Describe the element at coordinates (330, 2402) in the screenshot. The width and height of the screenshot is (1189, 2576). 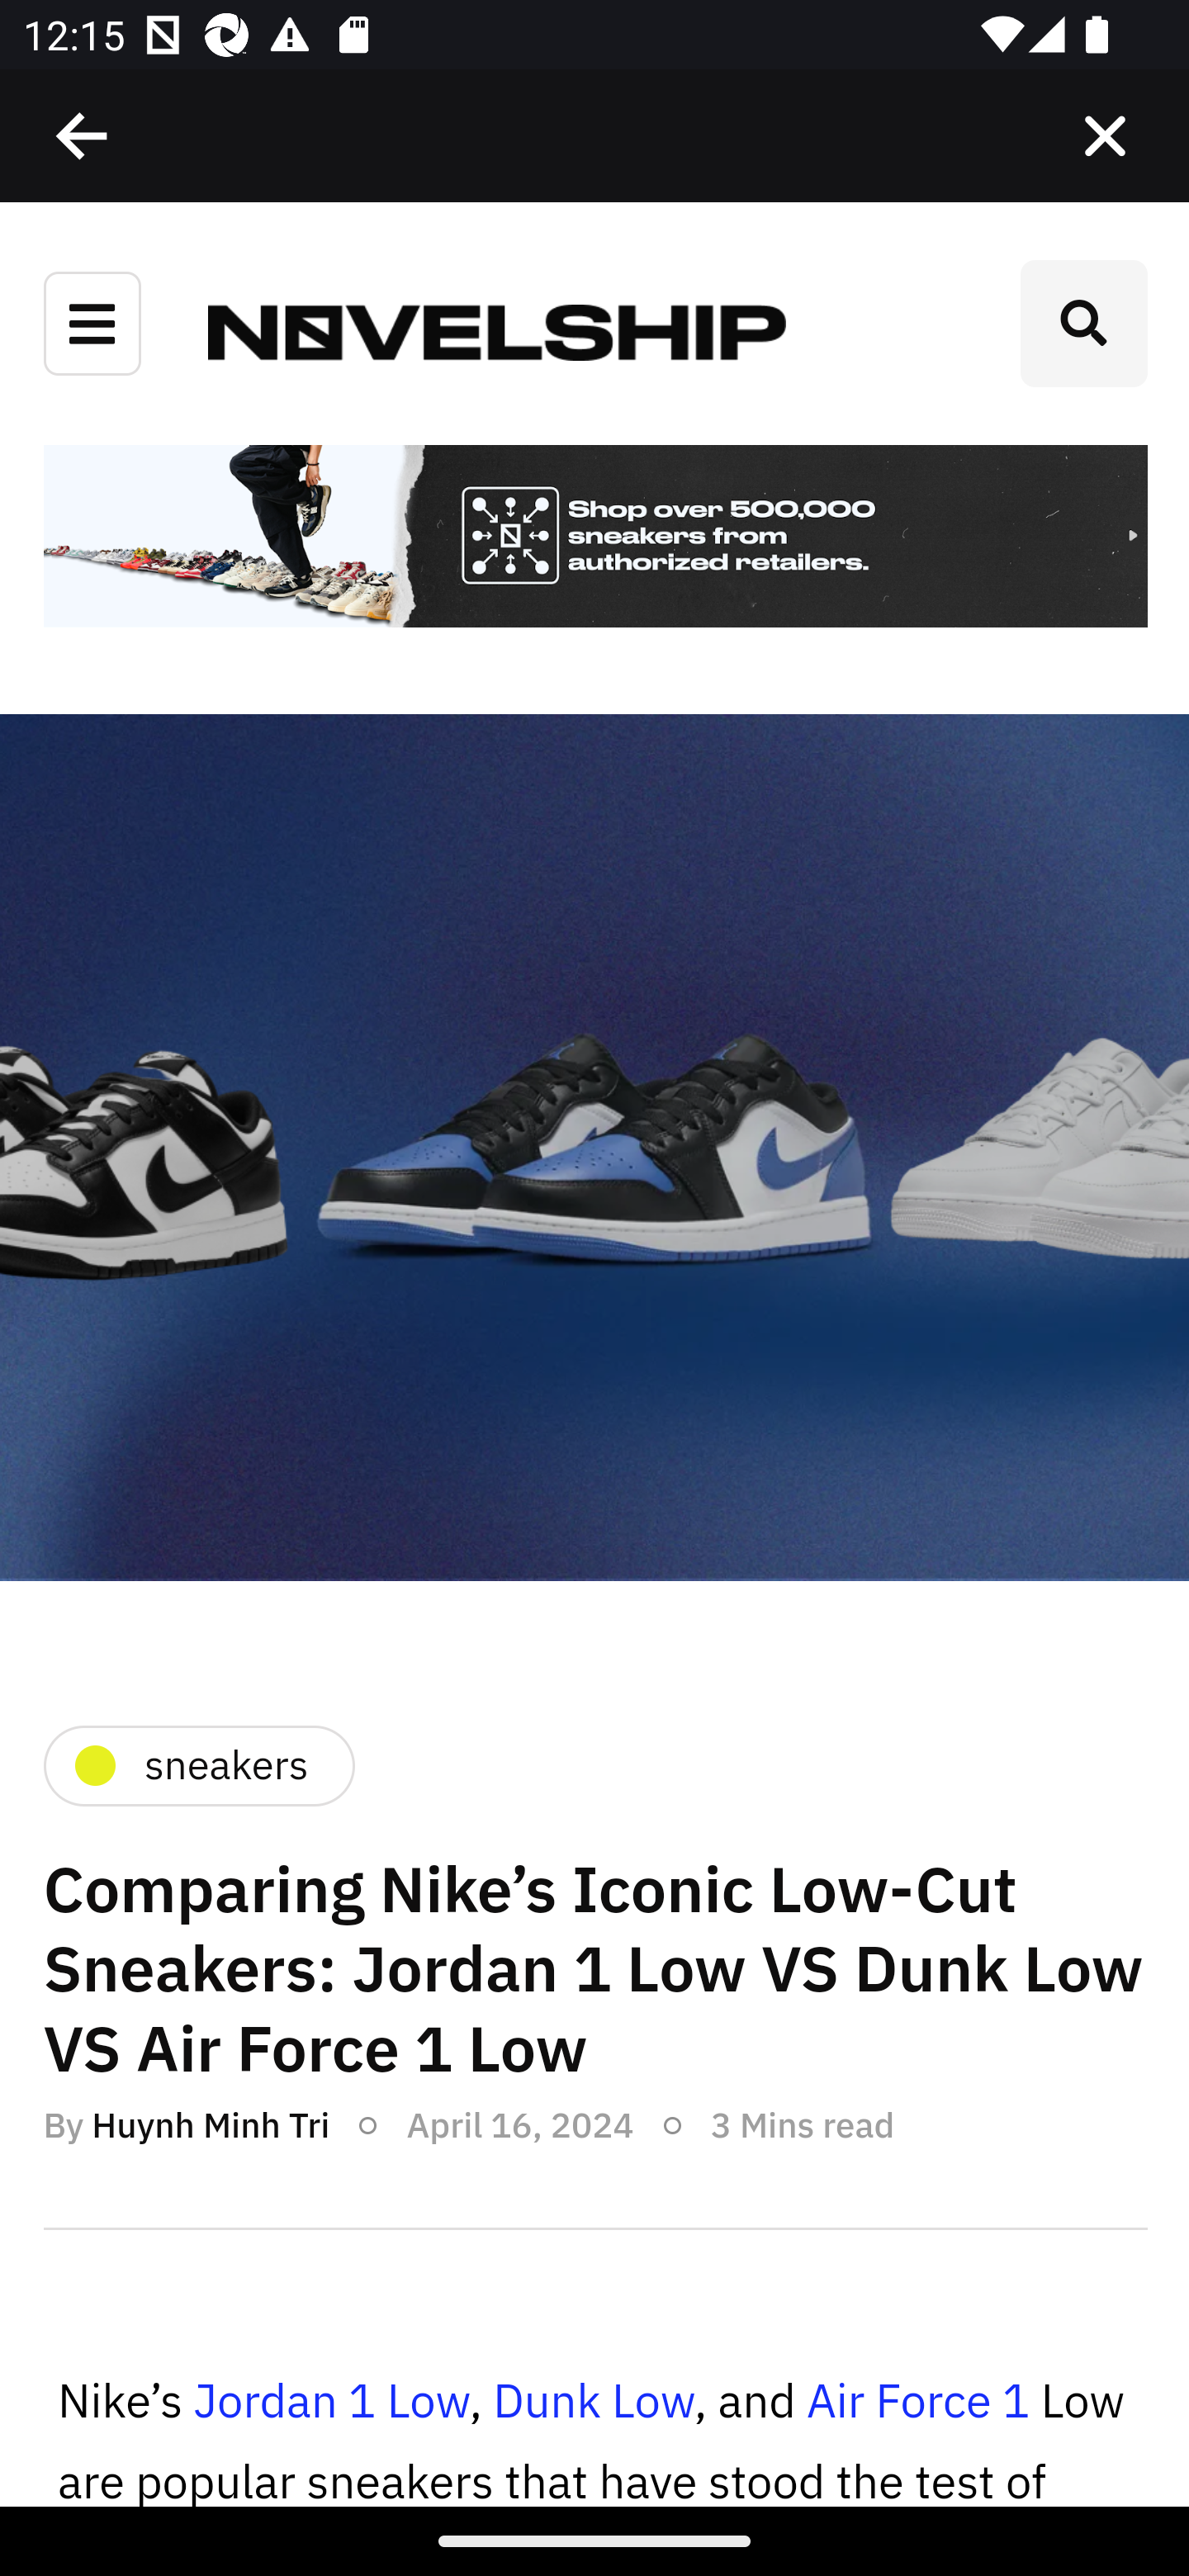
I see `Jordan 1 Low` at that location.